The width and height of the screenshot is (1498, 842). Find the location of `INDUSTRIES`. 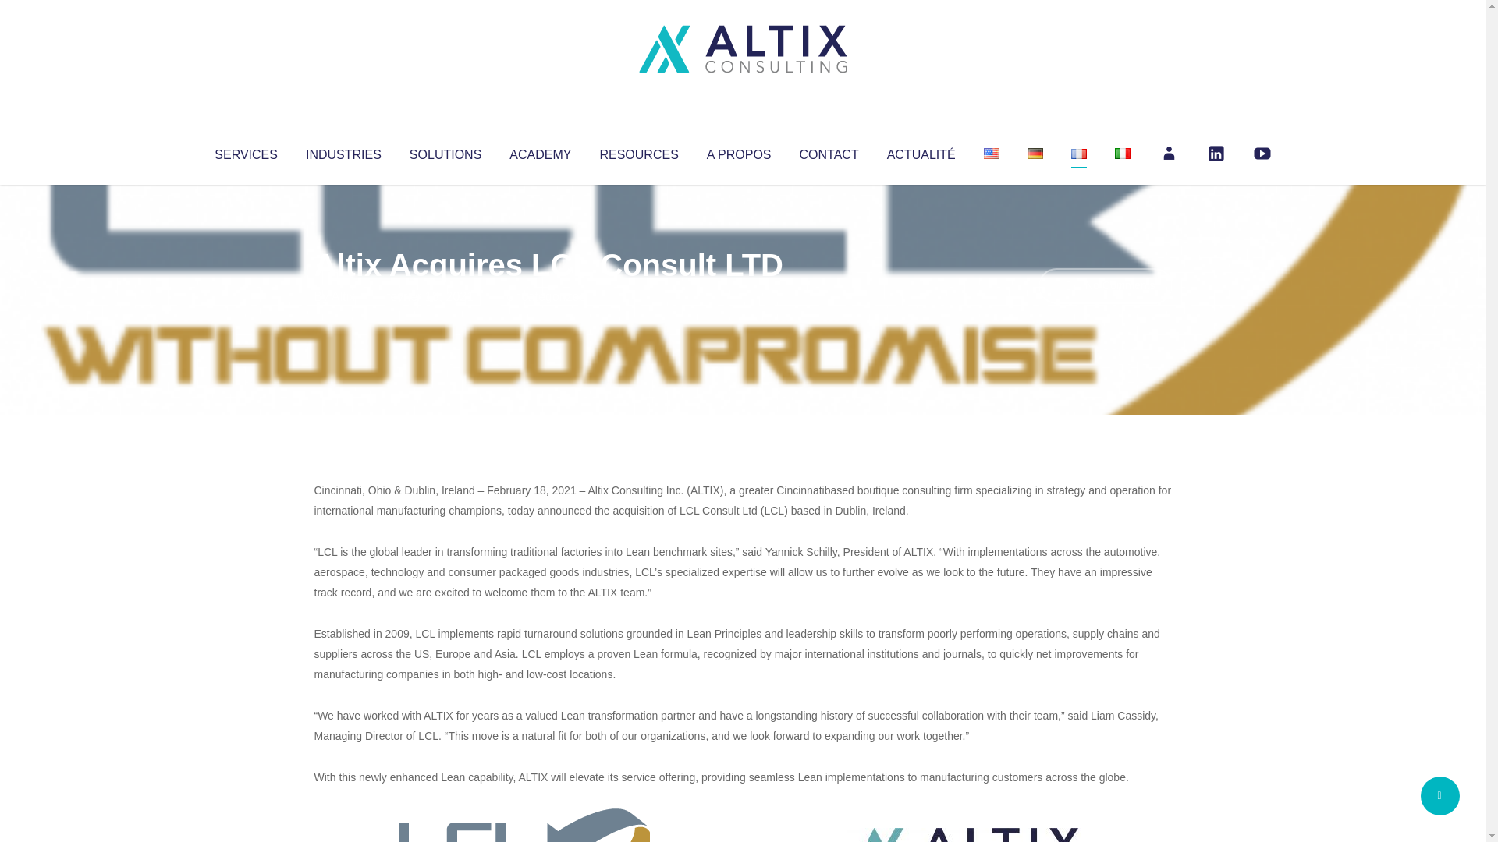

INDUSTRIES is located at coordinates (343, 151).